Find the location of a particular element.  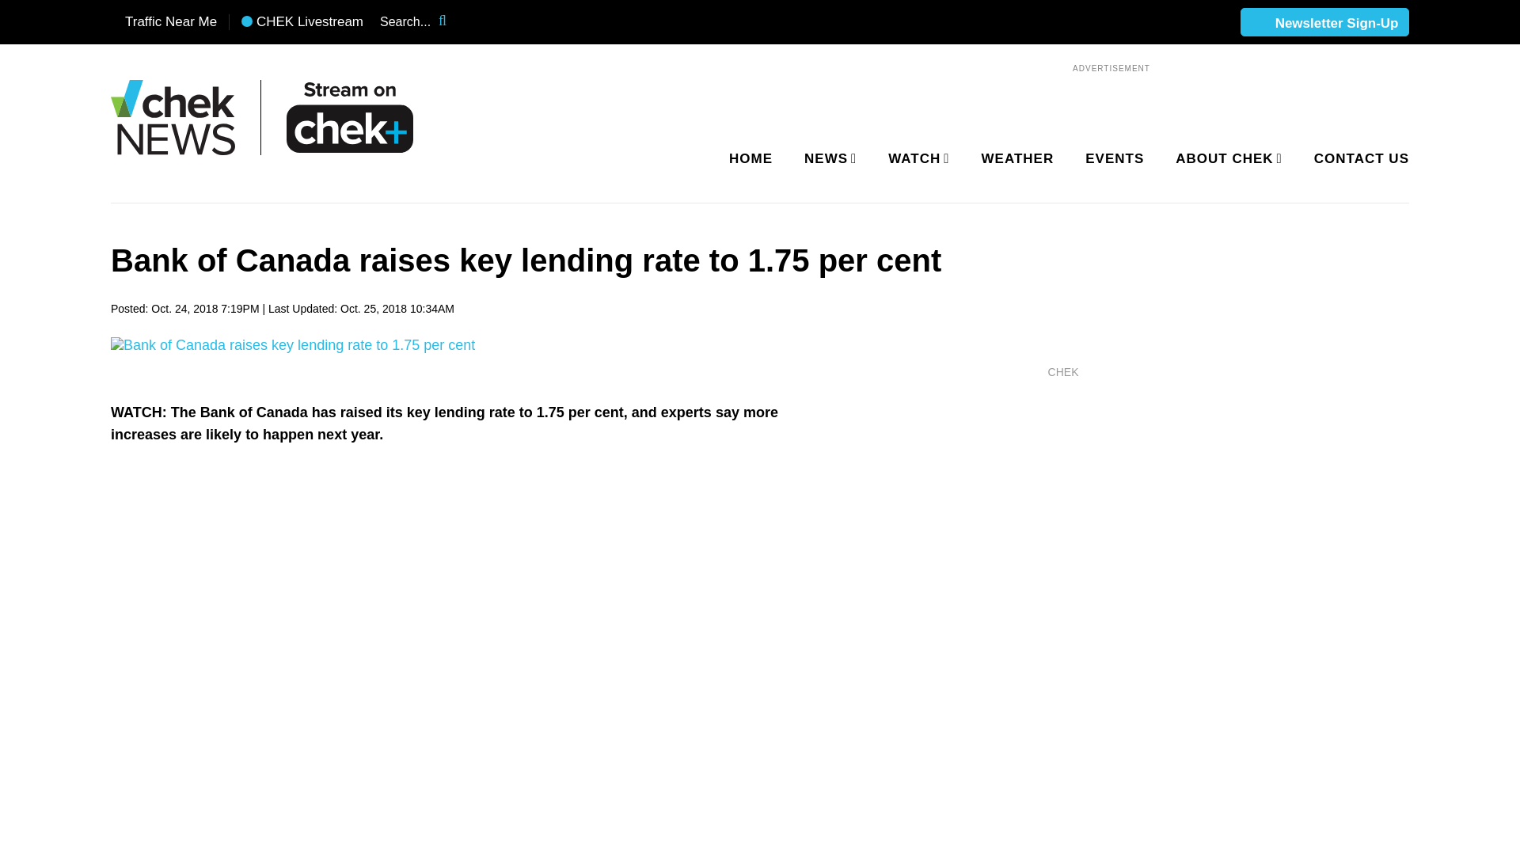

Traffic Near Me is located at coordinates (164, 22).